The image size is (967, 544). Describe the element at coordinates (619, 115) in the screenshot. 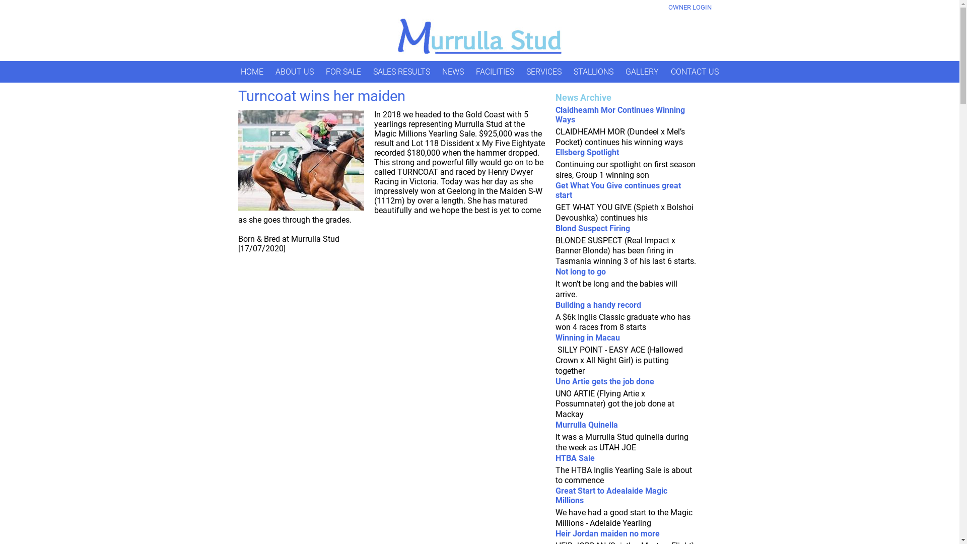

I see `Claidheamh Mor Continues Winning Ways` at that location.